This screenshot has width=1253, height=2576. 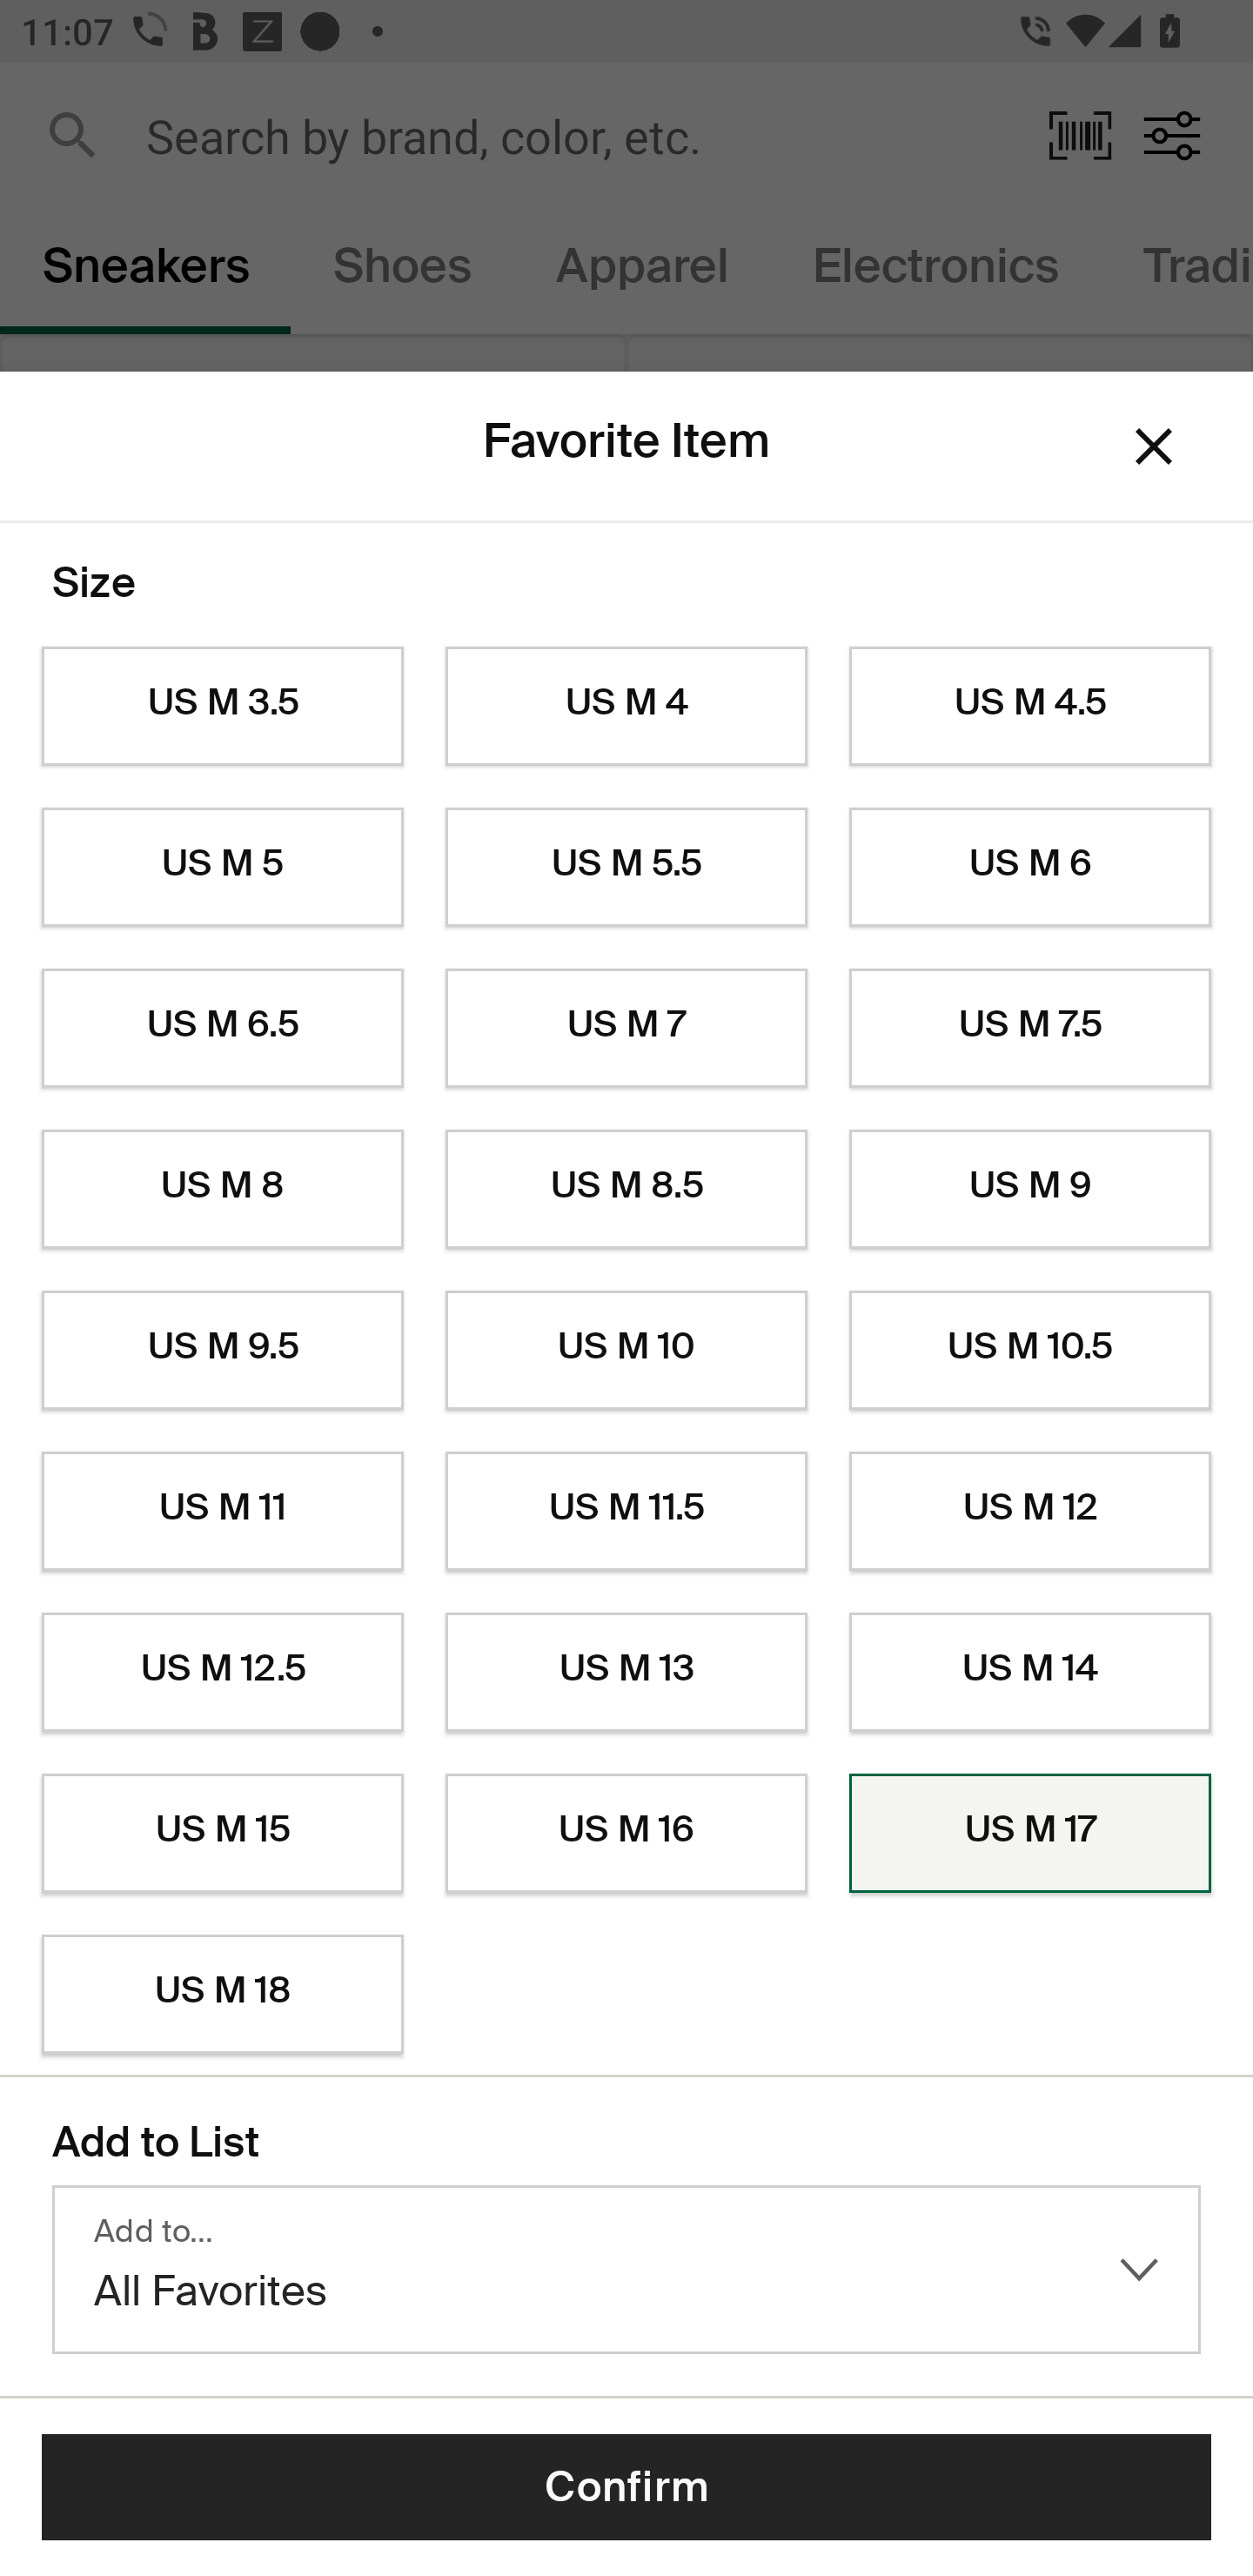 What do you see at coordinates (1030, 1511) in the screenshot?
I see `US M 12` at bounding box center [1030, 1511].